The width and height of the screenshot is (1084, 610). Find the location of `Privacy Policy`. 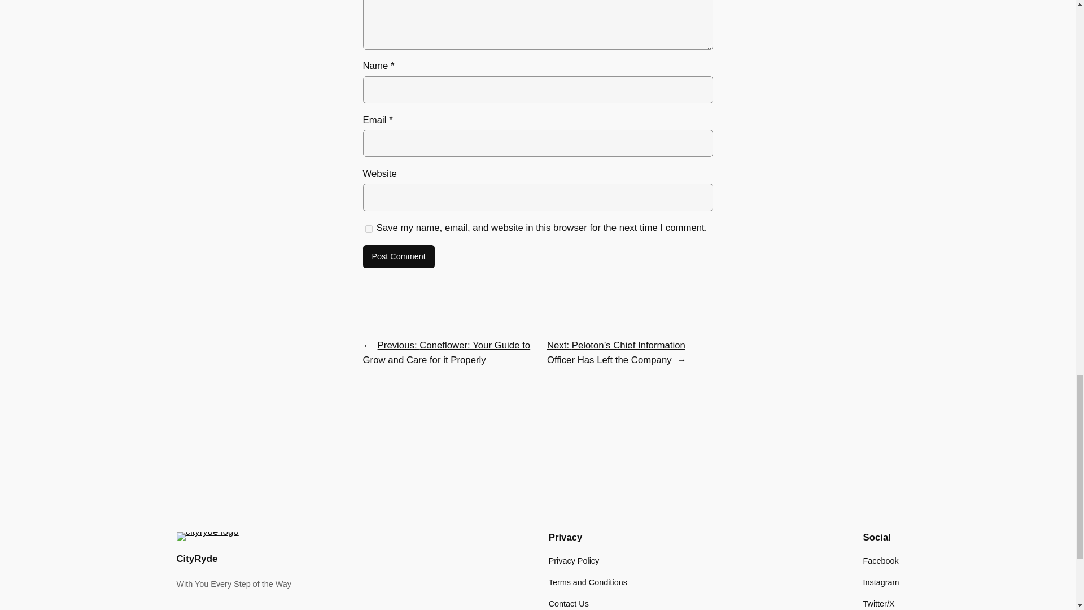

Privacy Policy is located at coordinates (574, 560).